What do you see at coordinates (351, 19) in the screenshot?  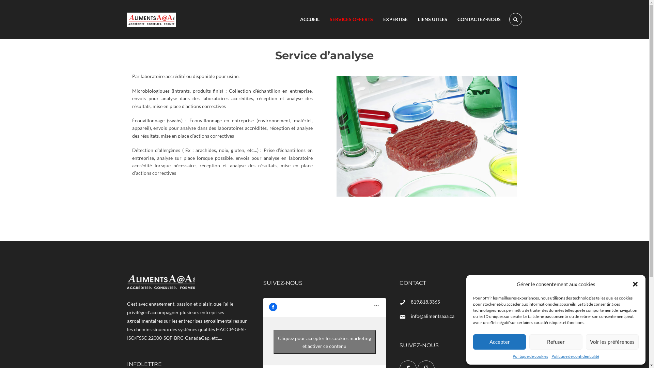 I see `SERVICES OFFERTS` at bounding box center [351, 19].